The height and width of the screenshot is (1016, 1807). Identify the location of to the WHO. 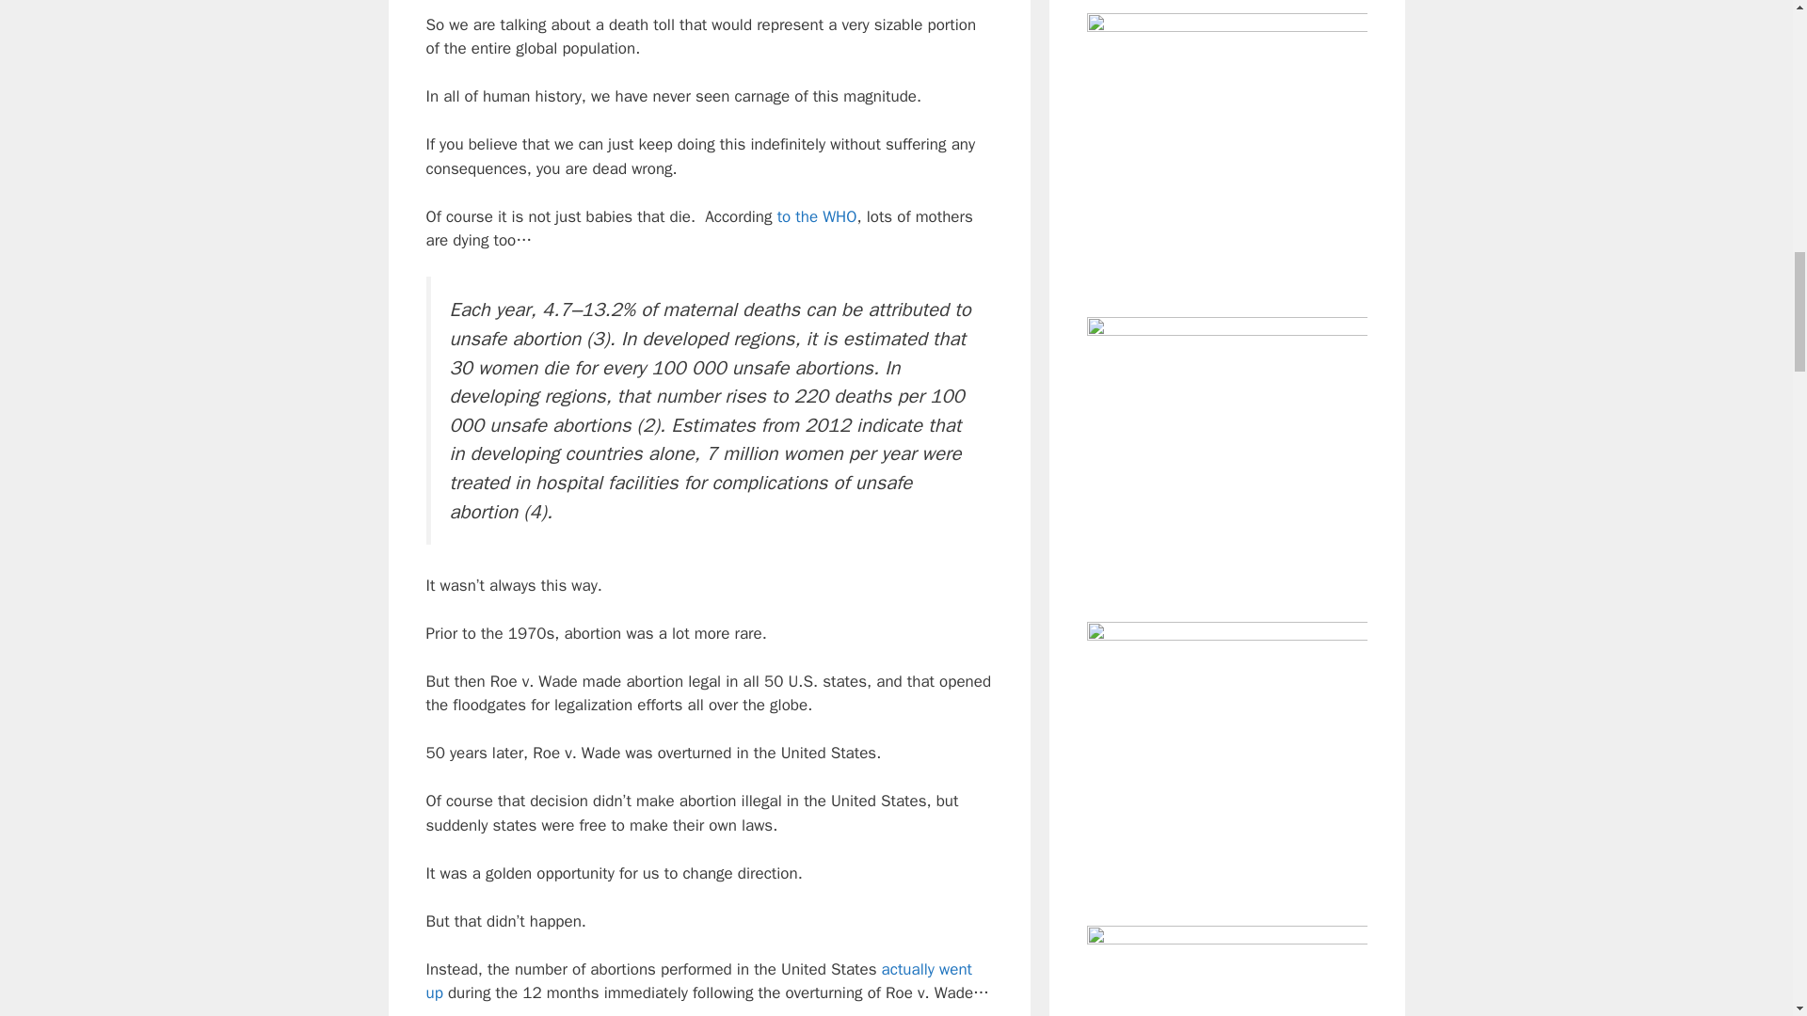
(817, 216).